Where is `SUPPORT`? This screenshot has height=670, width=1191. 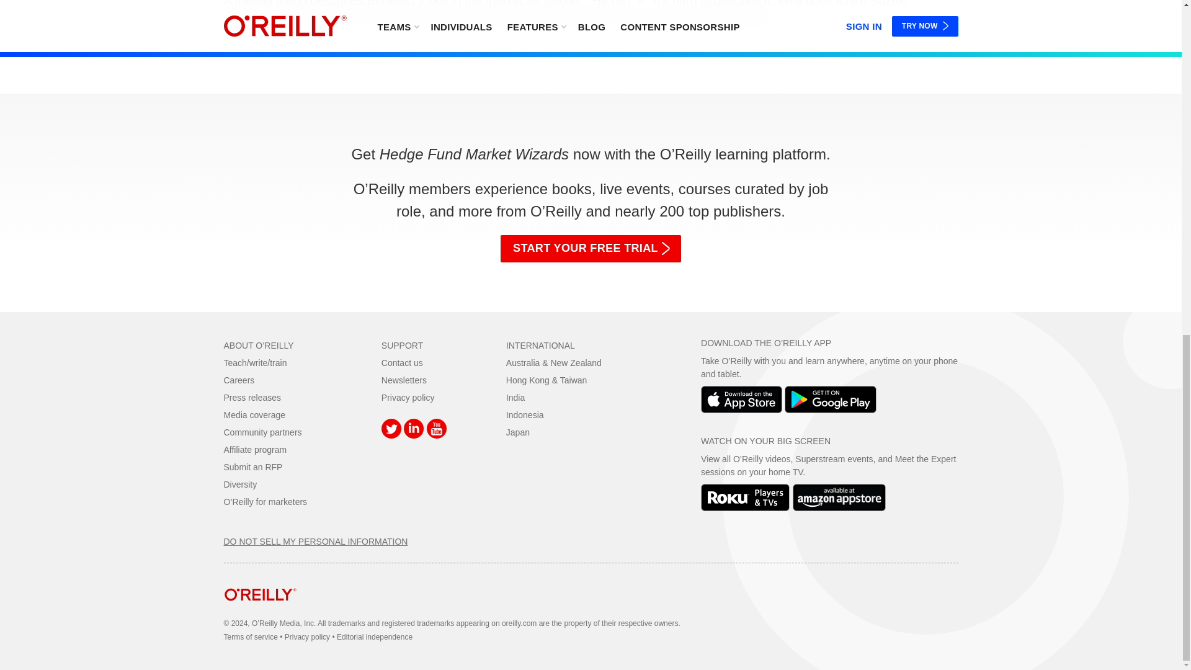 SUPPORT is located at coordinates (402, 345).